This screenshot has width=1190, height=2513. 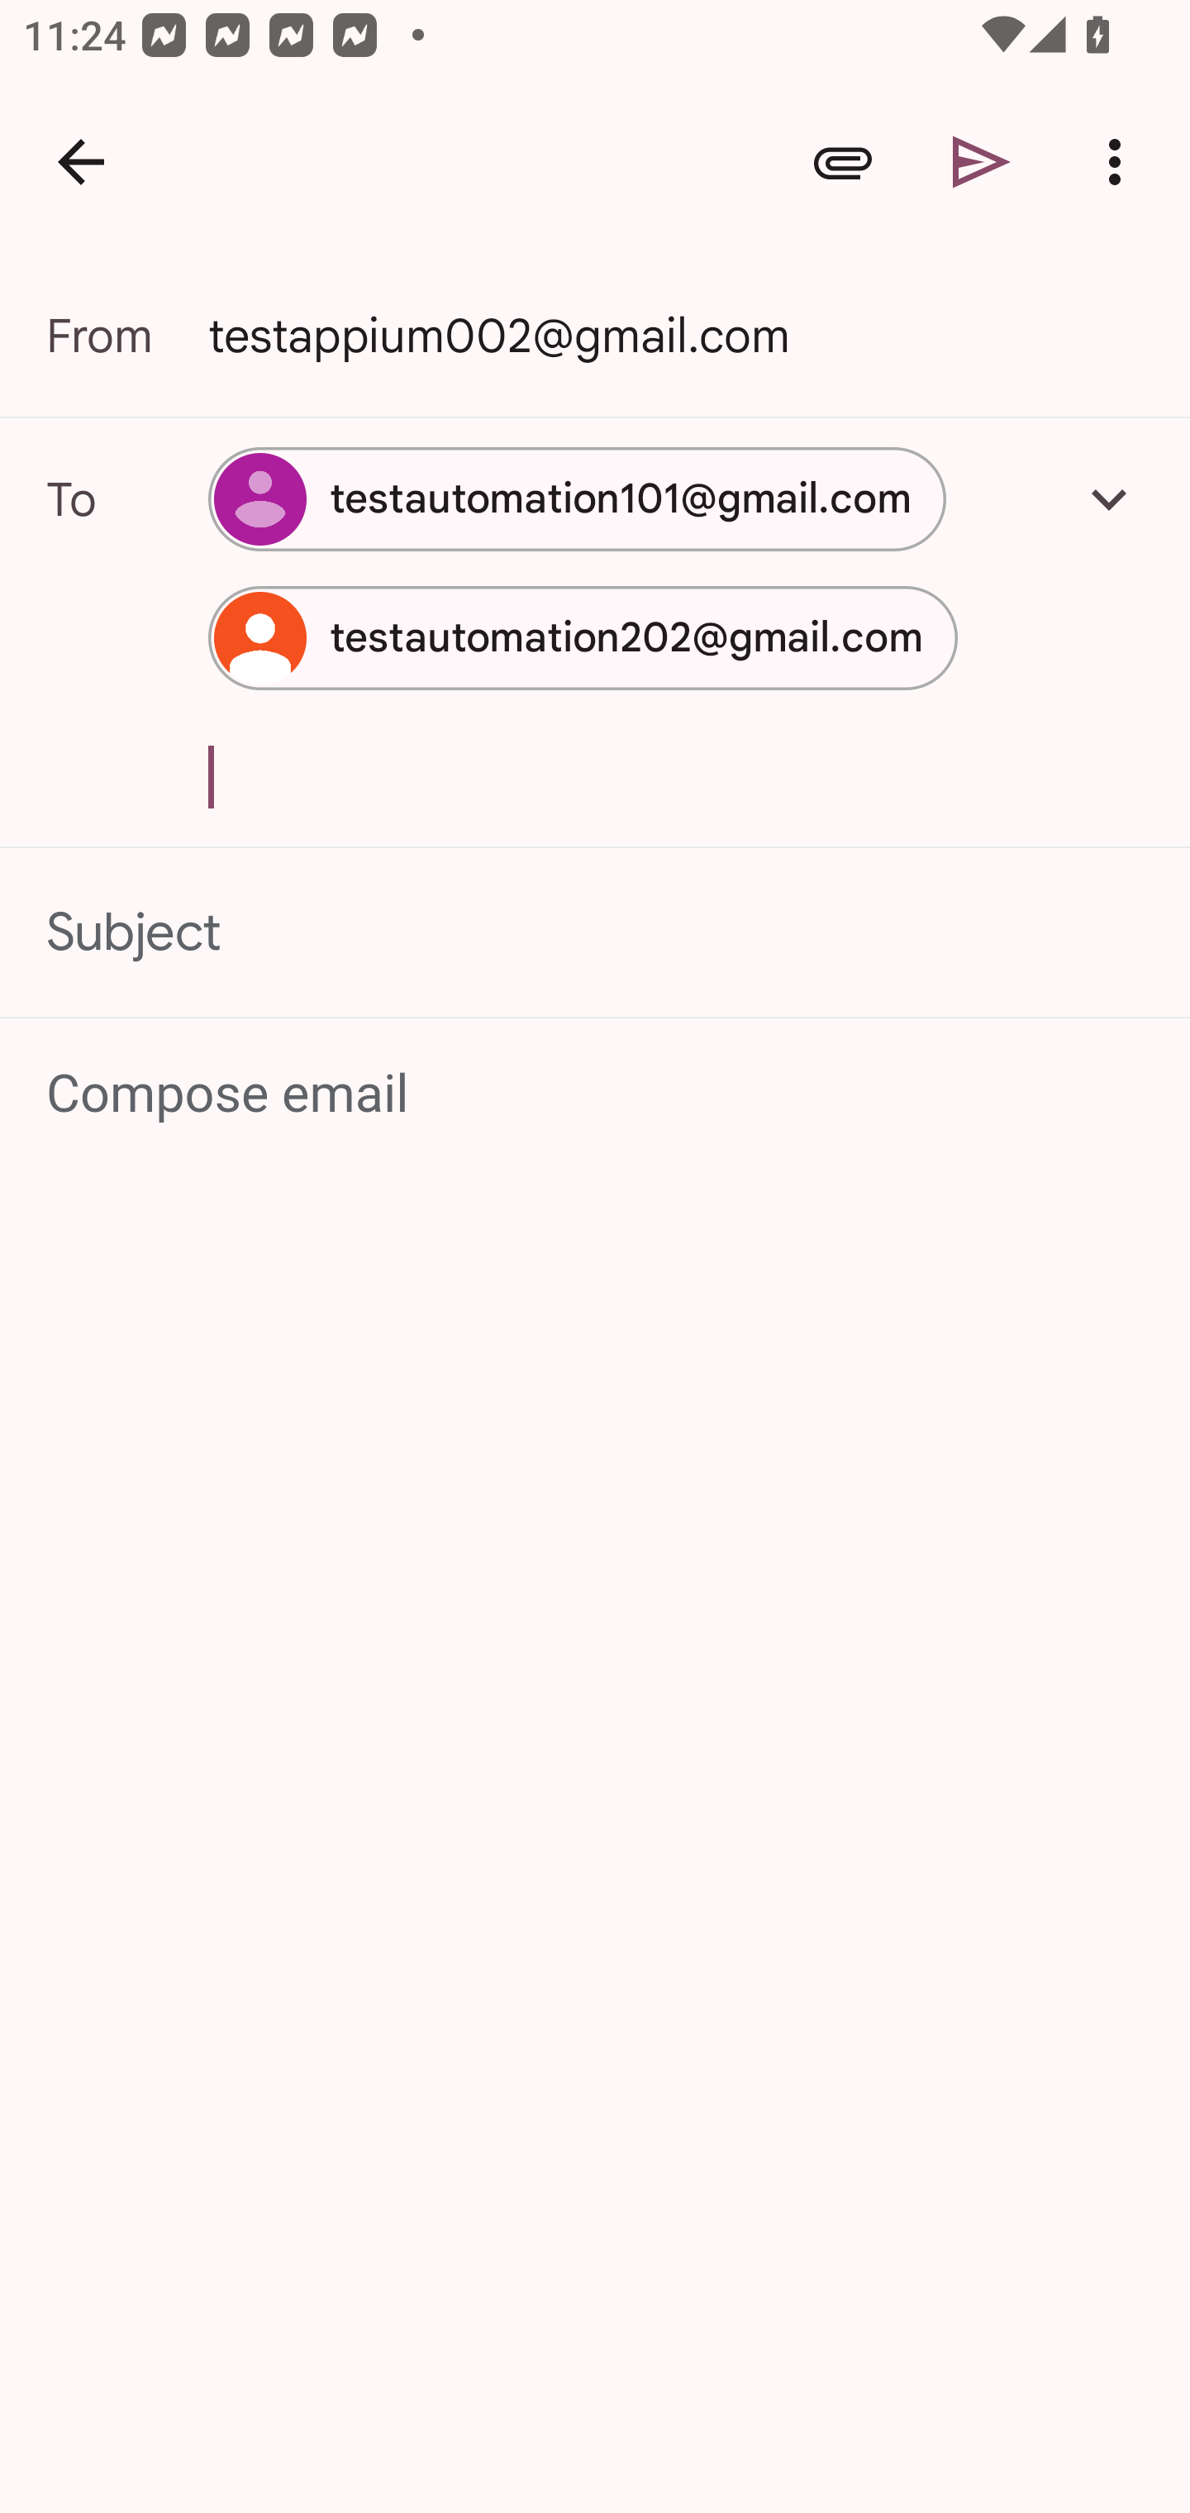 What do you see at coordinates (595, 933) in the screenshot?
I see `Subject` at bounding box center [595, 933].